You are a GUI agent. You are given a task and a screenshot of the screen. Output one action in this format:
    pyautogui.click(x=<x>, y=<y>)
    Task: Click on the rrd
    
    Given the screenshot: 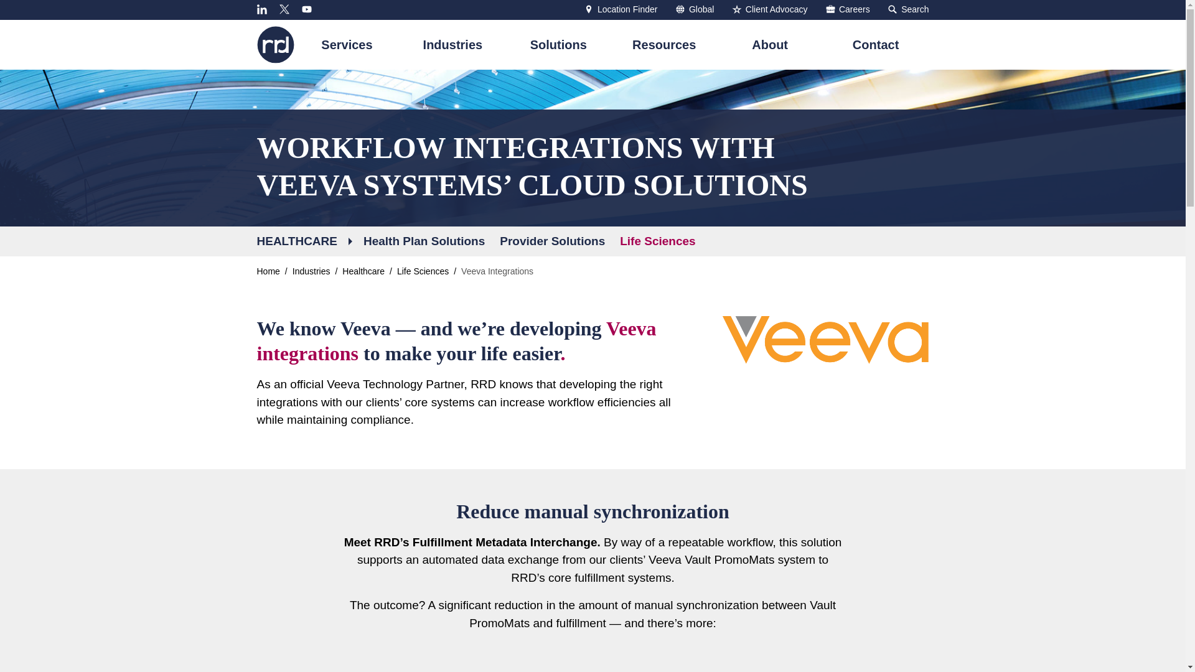 What is the action you would take?
    pyautogui.click(x=621, y=9)
    